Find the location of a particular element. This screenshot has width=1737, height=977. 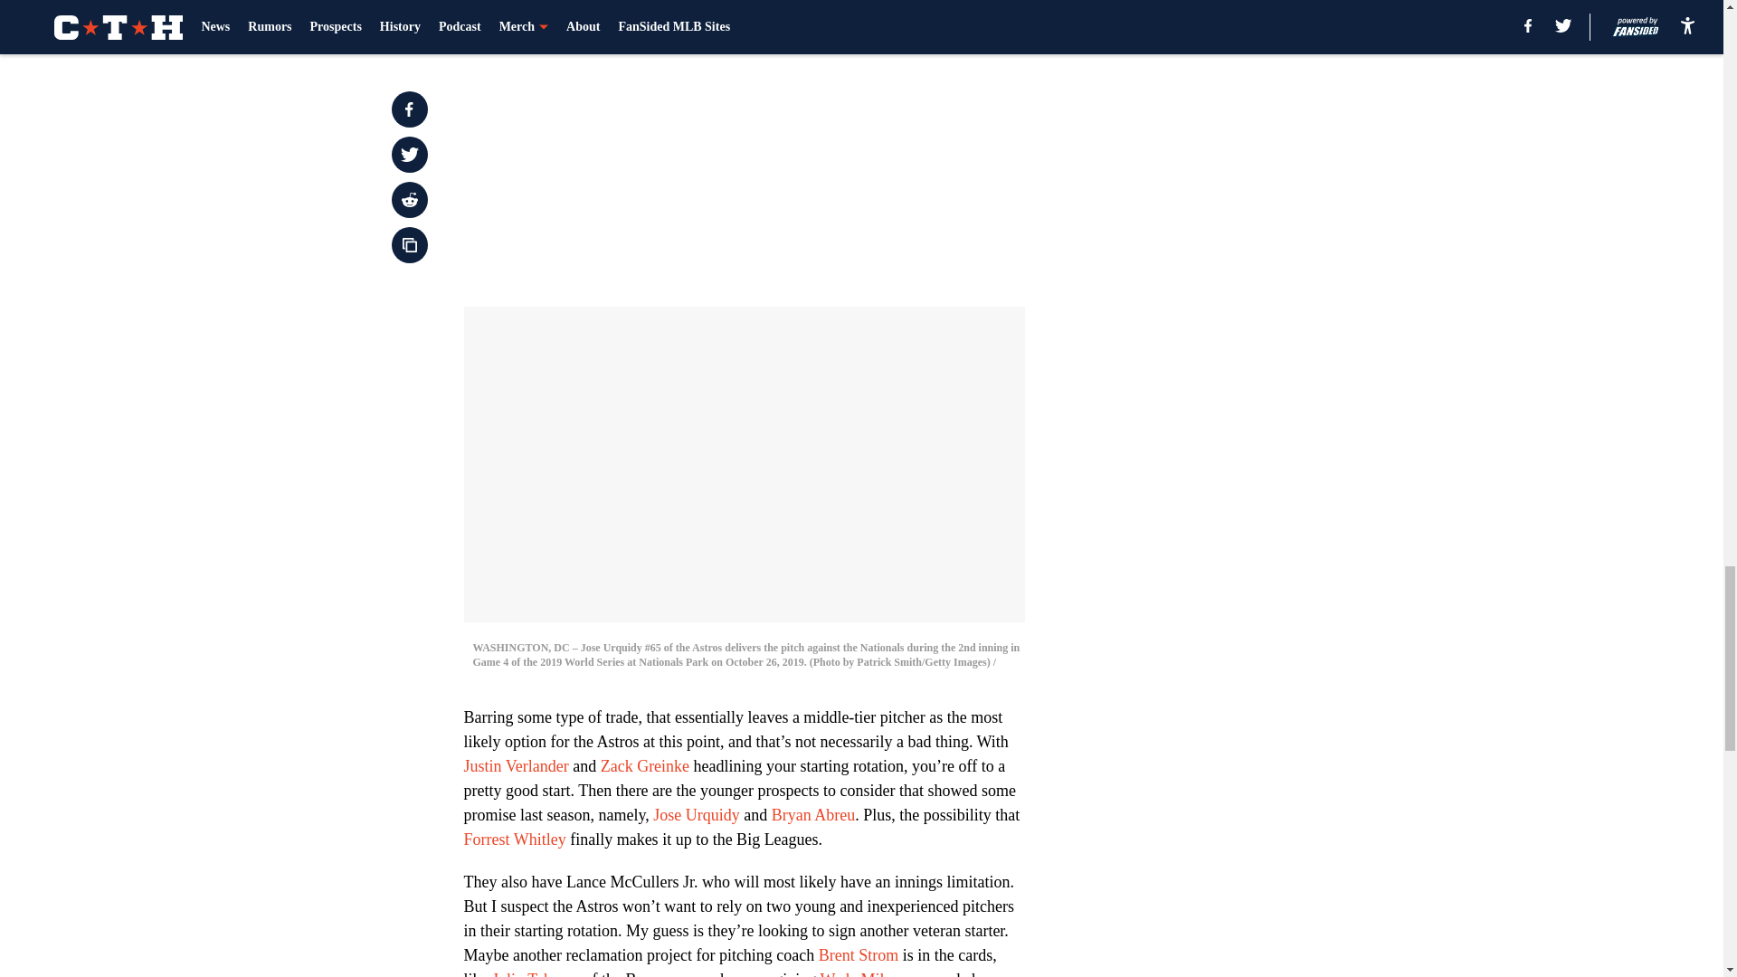

Justin Verlander is located at coordinates (516, 766).